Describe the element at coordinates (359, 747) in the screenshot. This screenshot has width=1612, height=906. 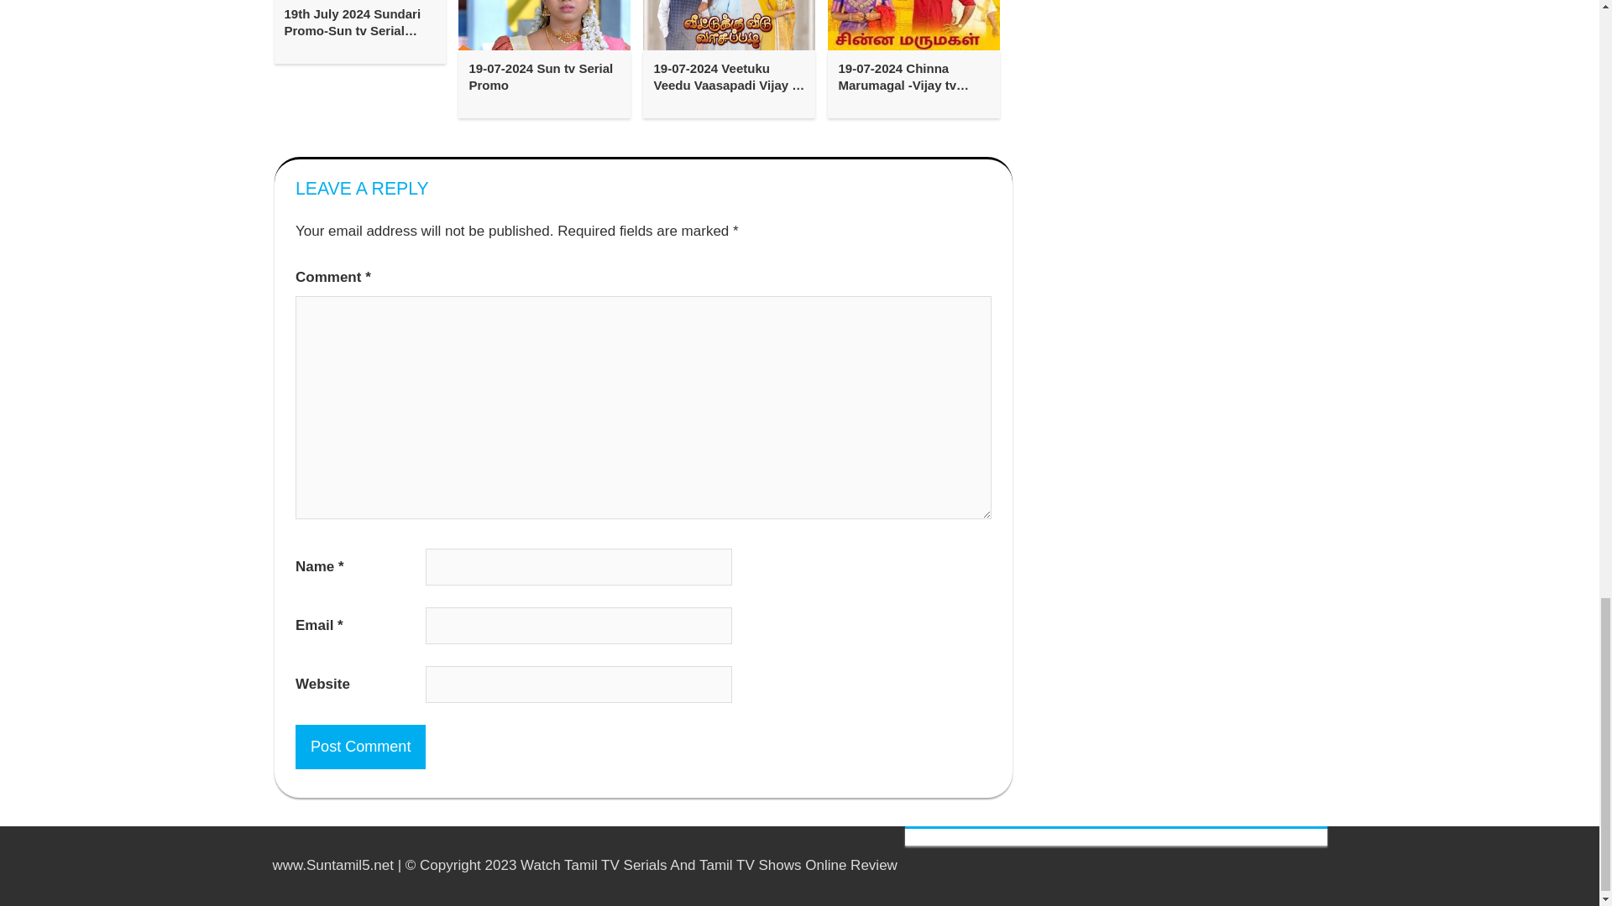
I see `Post Comment` at that location.